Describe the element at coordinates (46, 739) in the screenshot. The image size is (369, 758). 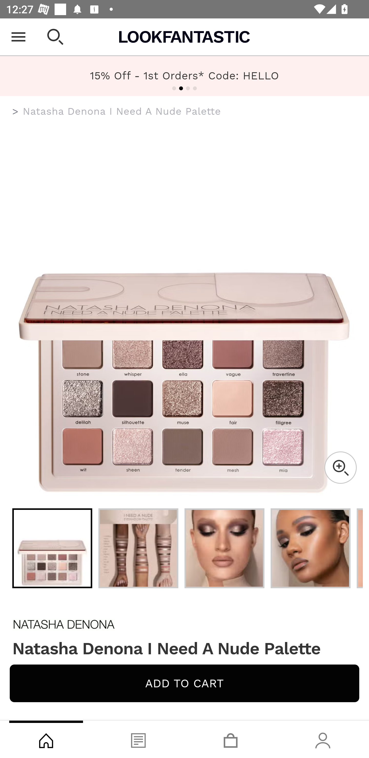
I see `Shop, tab, 1 of 4` at that location.